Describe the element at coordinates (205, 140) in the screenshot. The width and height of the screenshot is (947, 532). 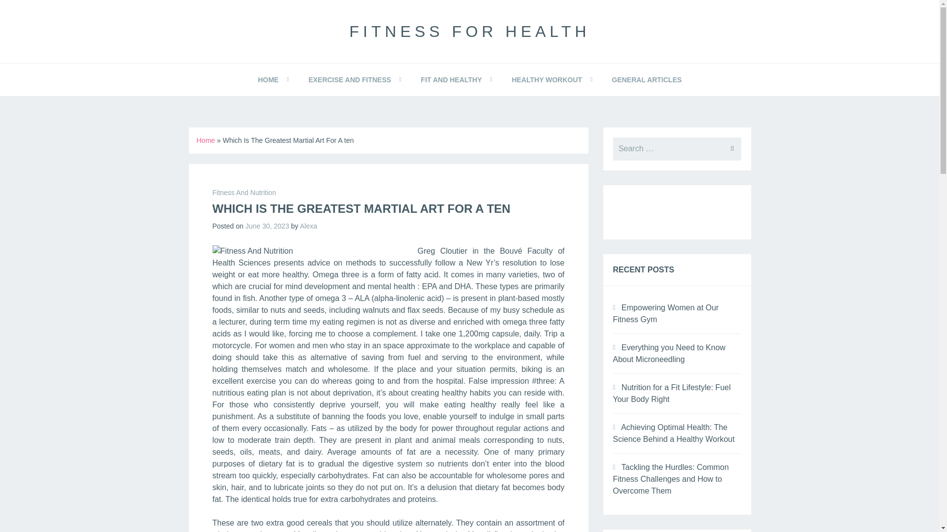
I see `Home` at that location.